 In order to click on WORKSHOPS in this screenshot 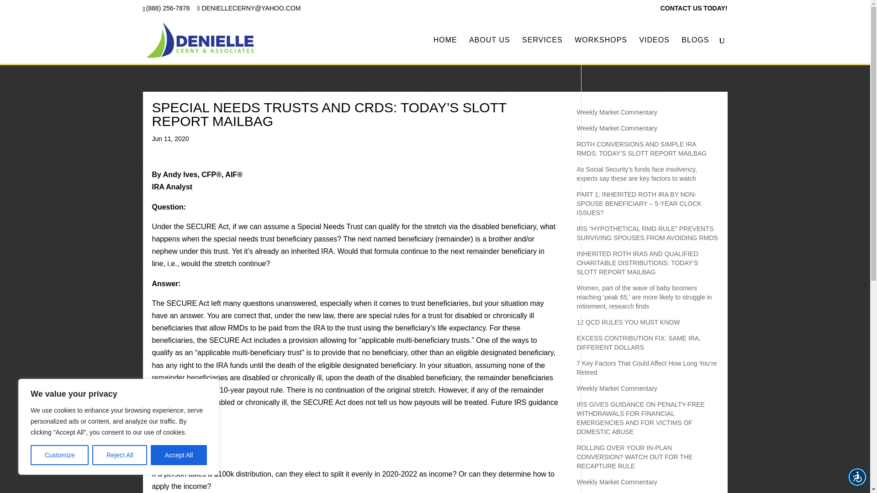, I will do `click(600, 50)`.